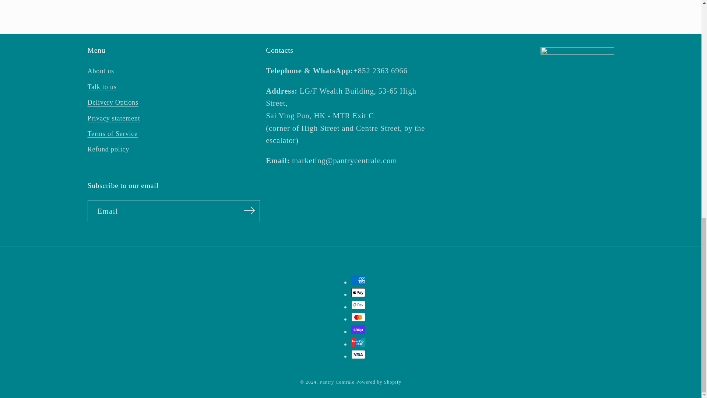 This screenshot has width=707, height=398. Describe the element at coordinates (358, 317) in the screenshot. I see `Mastercard` at that location.